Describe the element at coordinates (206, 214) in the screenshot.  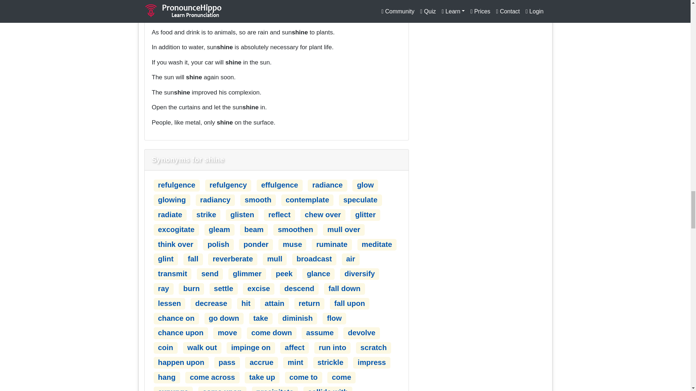
I see `strike` at that location.